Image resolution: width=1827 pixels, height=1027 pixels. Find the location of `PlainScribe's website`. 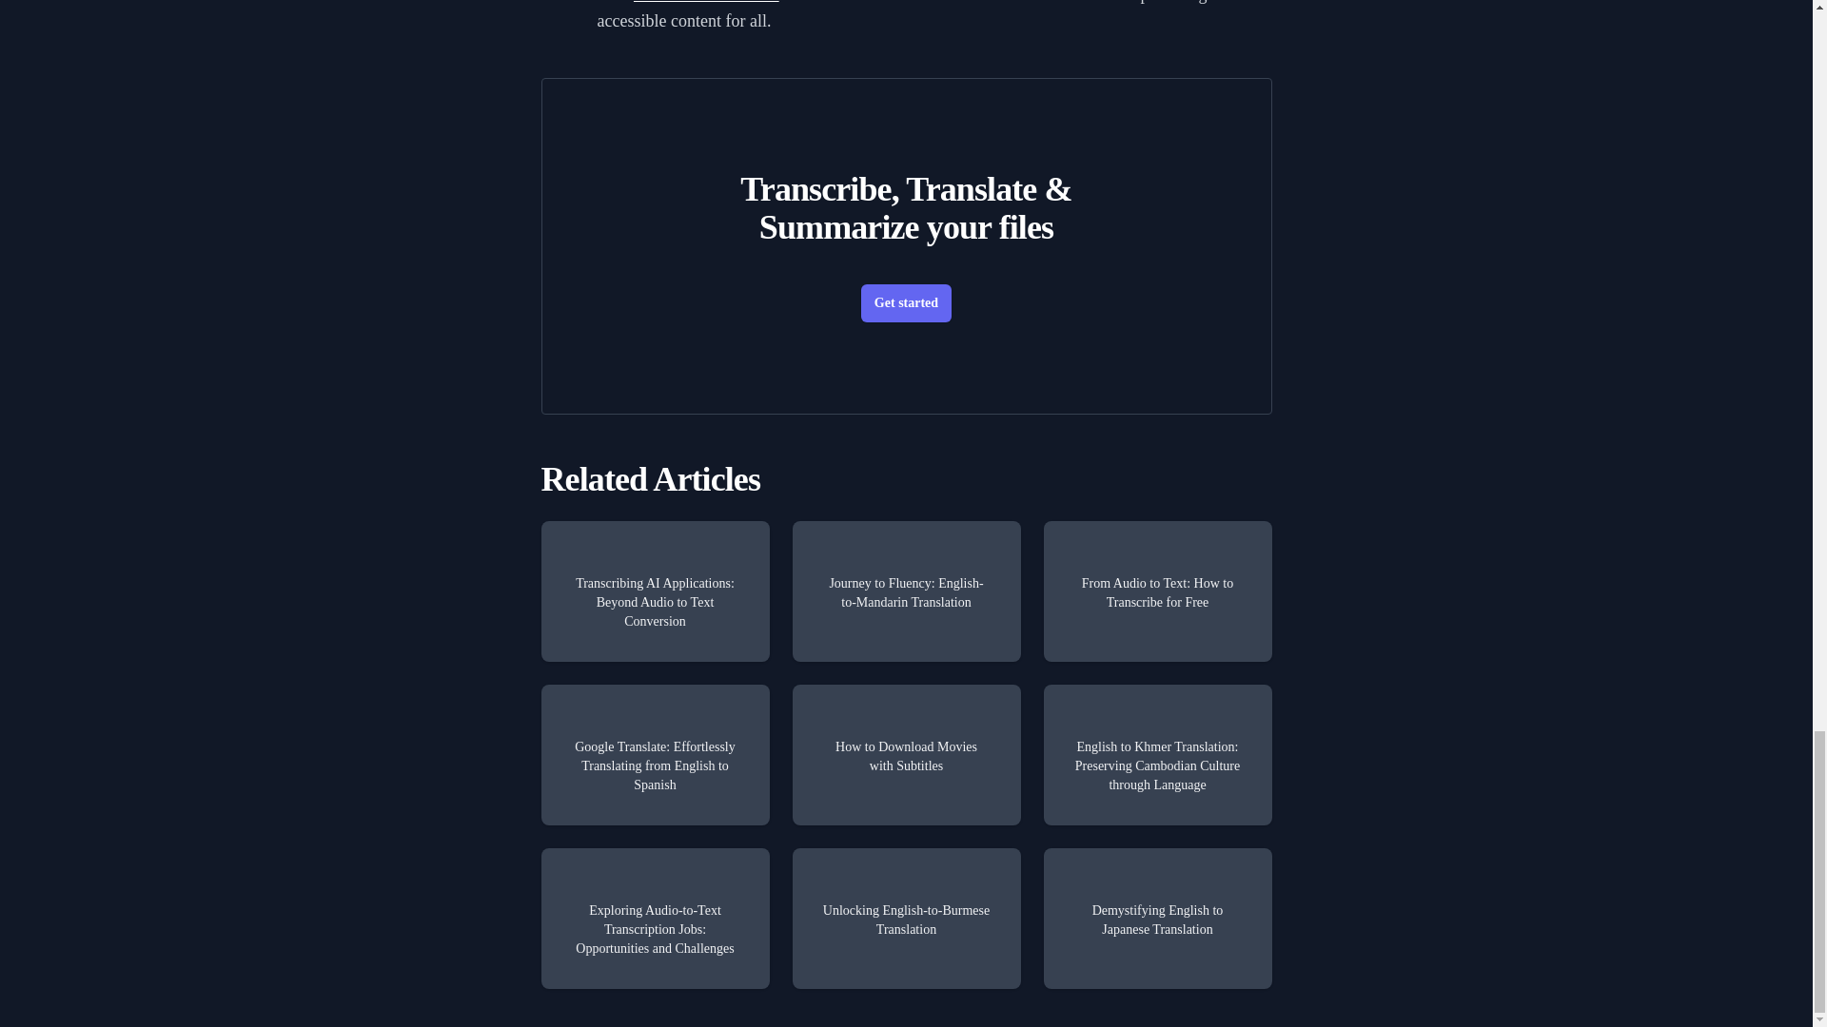

PlainScribe's website is located at coordinates (706, 2).